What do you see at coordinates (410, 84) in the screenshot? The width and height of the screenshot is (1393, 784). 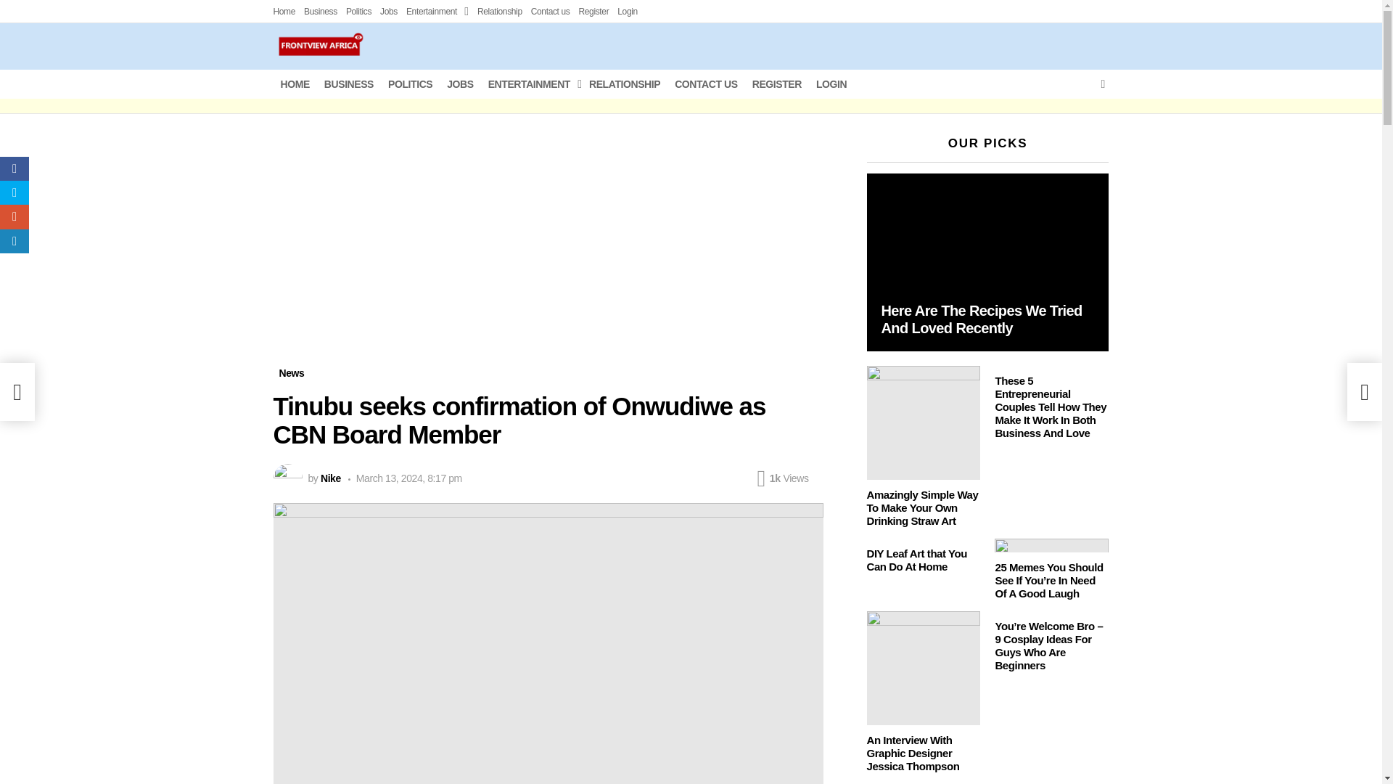 I see `POLITICS` at bounding box center [410, 84].